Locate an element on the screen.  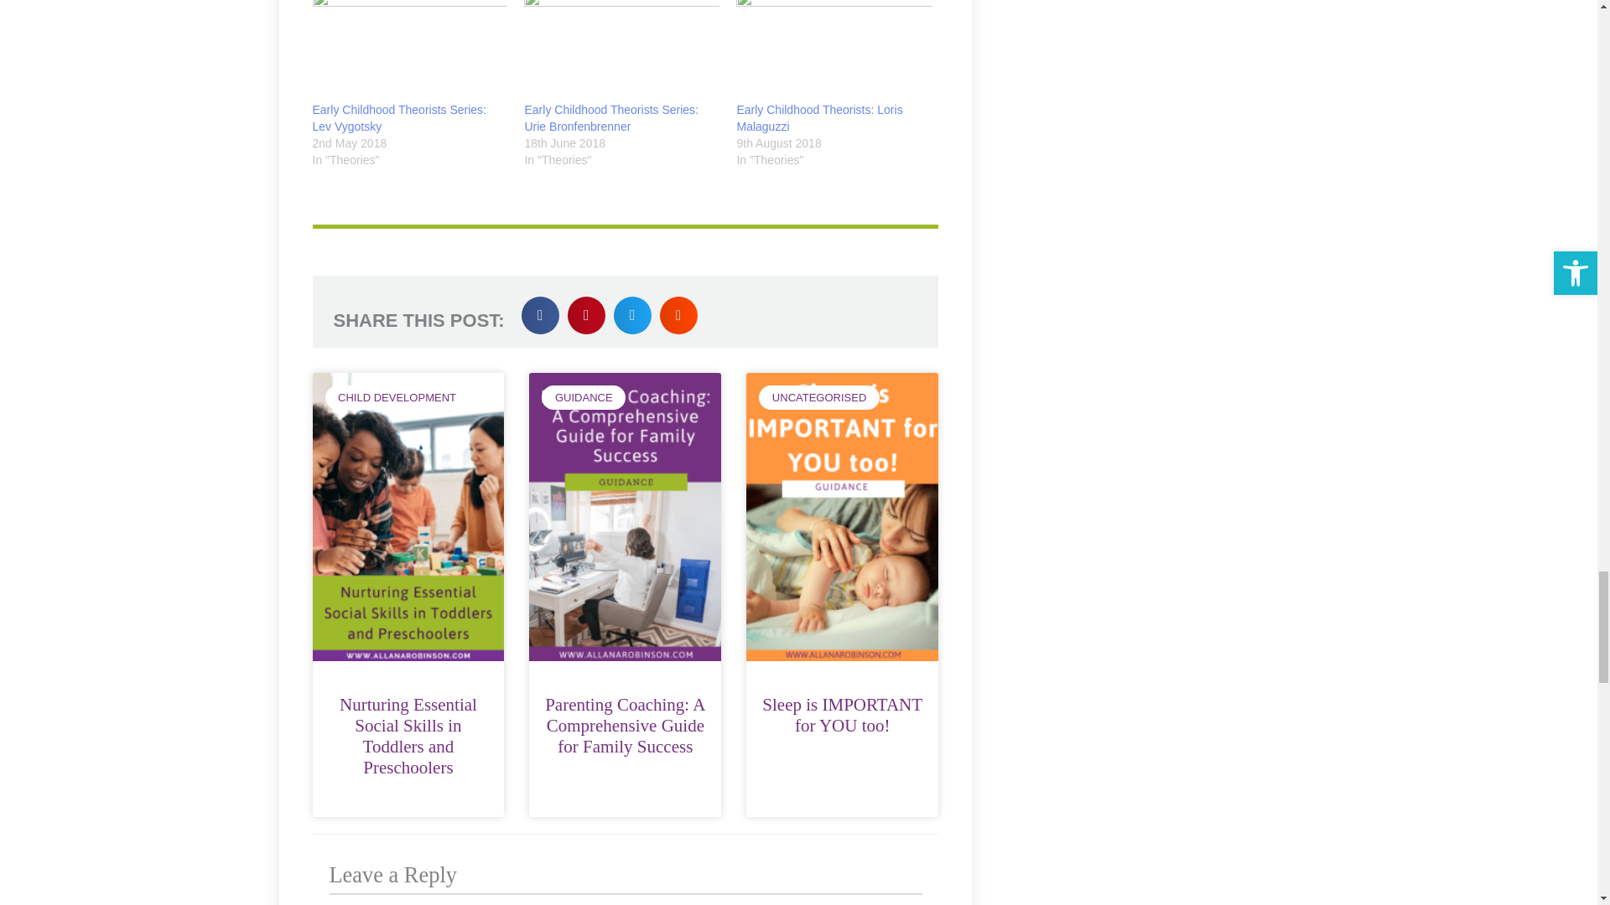
Early Childhood Theorists Series: Lev Vygotsky is located at coordinates (409, 50).